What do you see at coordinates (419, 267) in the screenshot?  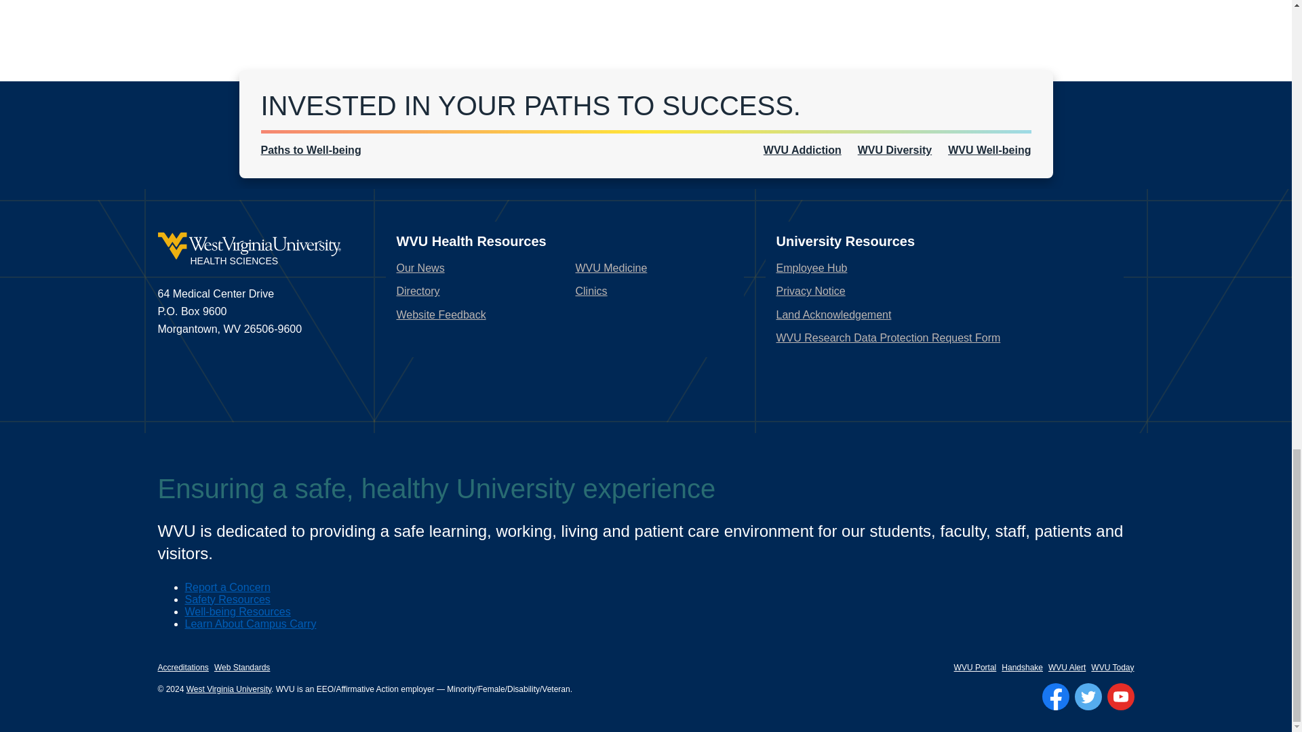 I see `Our News` at bounding box center [419, 267].